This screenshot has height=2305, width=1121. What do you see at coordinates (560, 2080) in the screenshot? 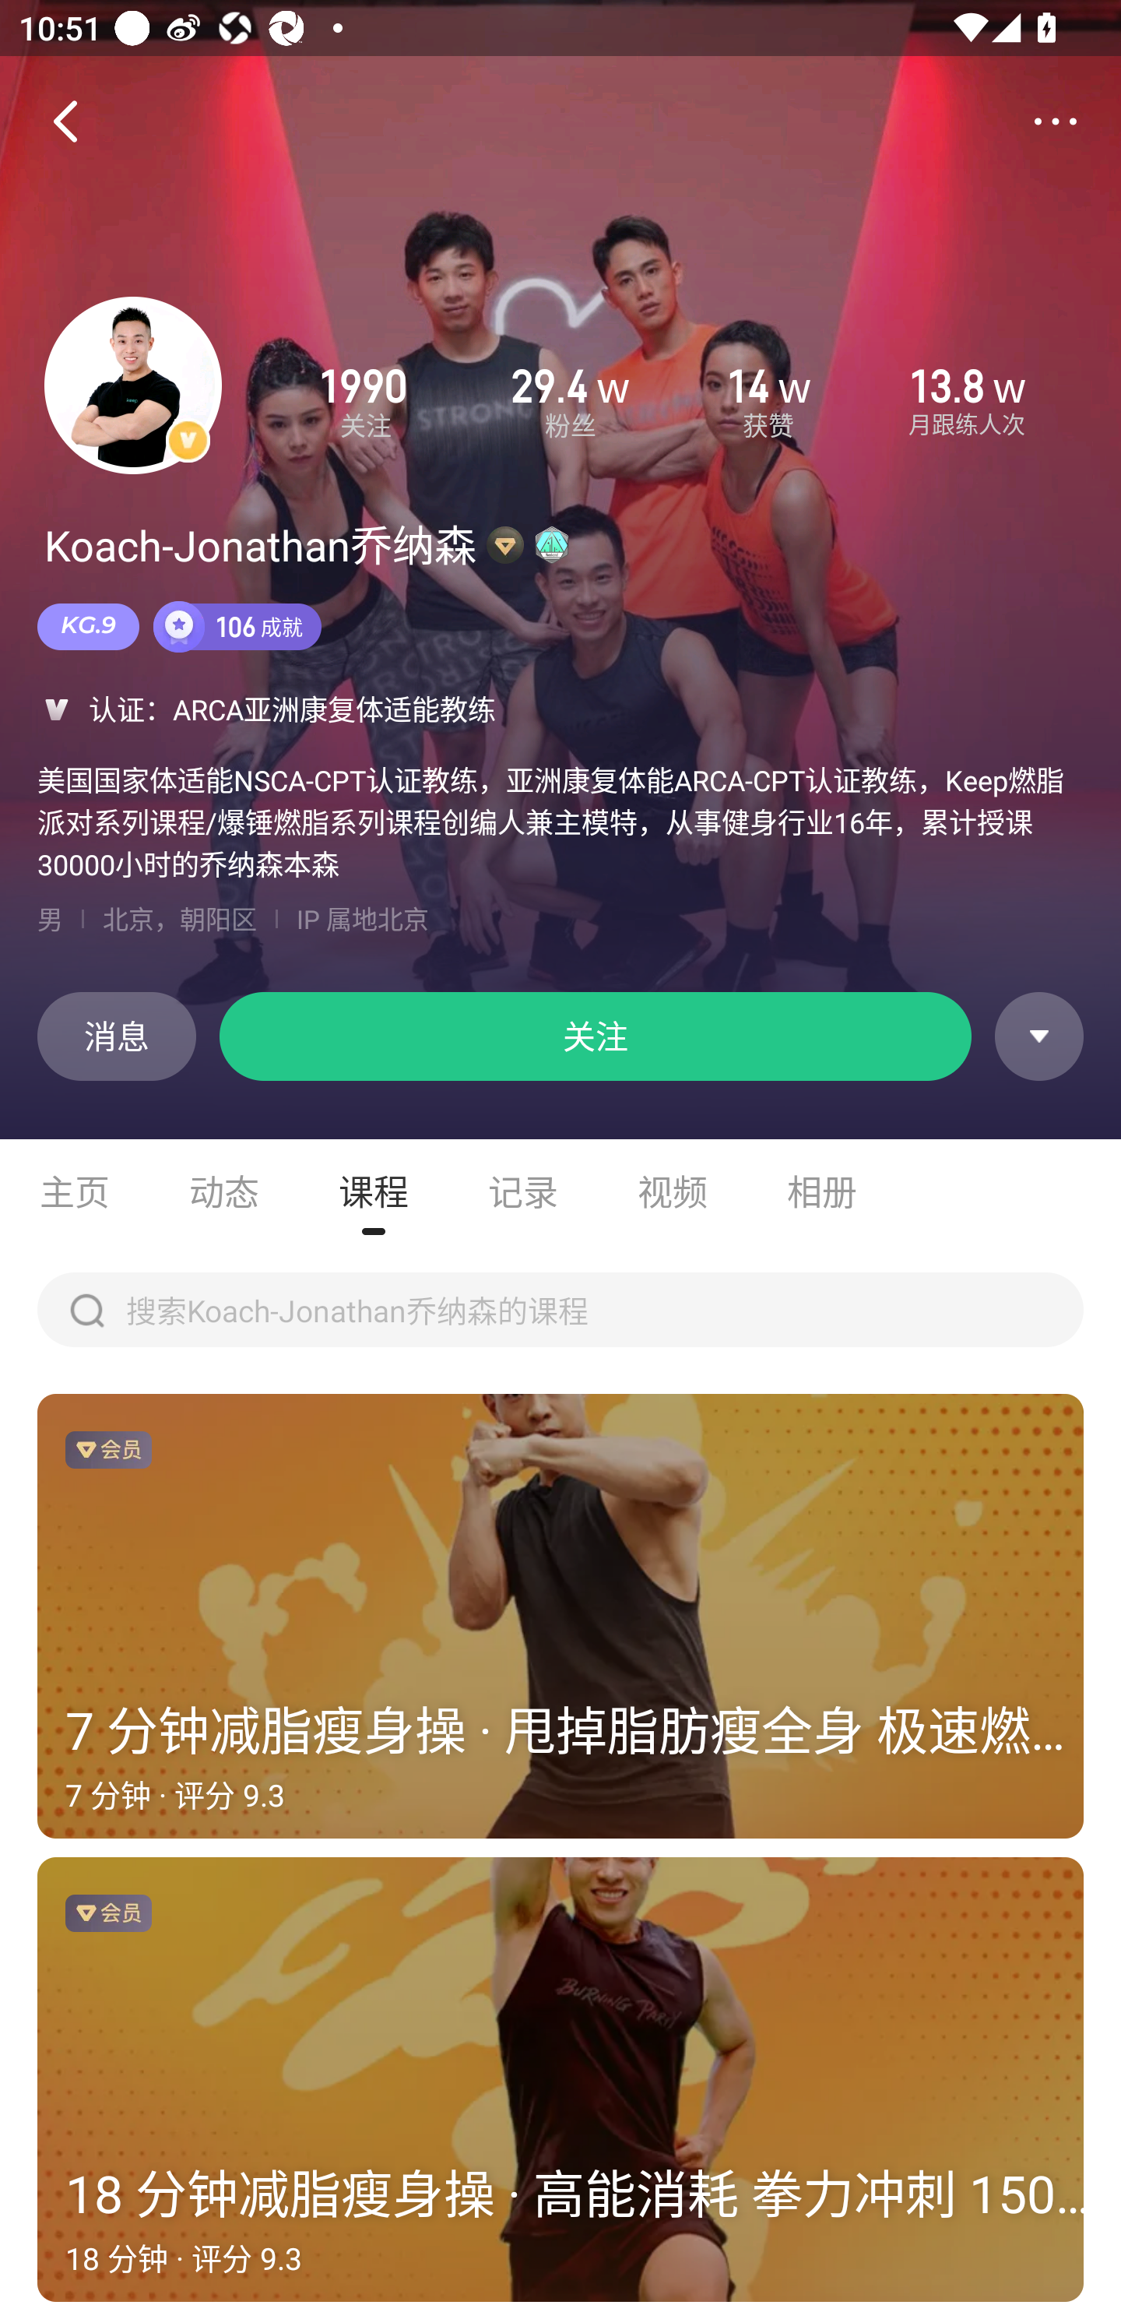
I see `18 分钟减脂瘦身操 · 高能消耗 拳力冲刺 150大卡 18 分钟 · 评分 9.3` at bounding box center [560, 2080].